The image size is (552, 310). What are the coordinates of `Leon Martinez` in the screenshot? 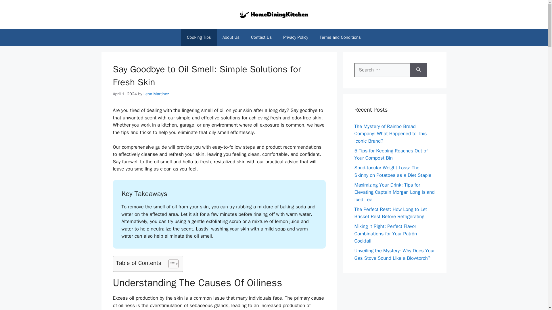 It's located at (156, 94).